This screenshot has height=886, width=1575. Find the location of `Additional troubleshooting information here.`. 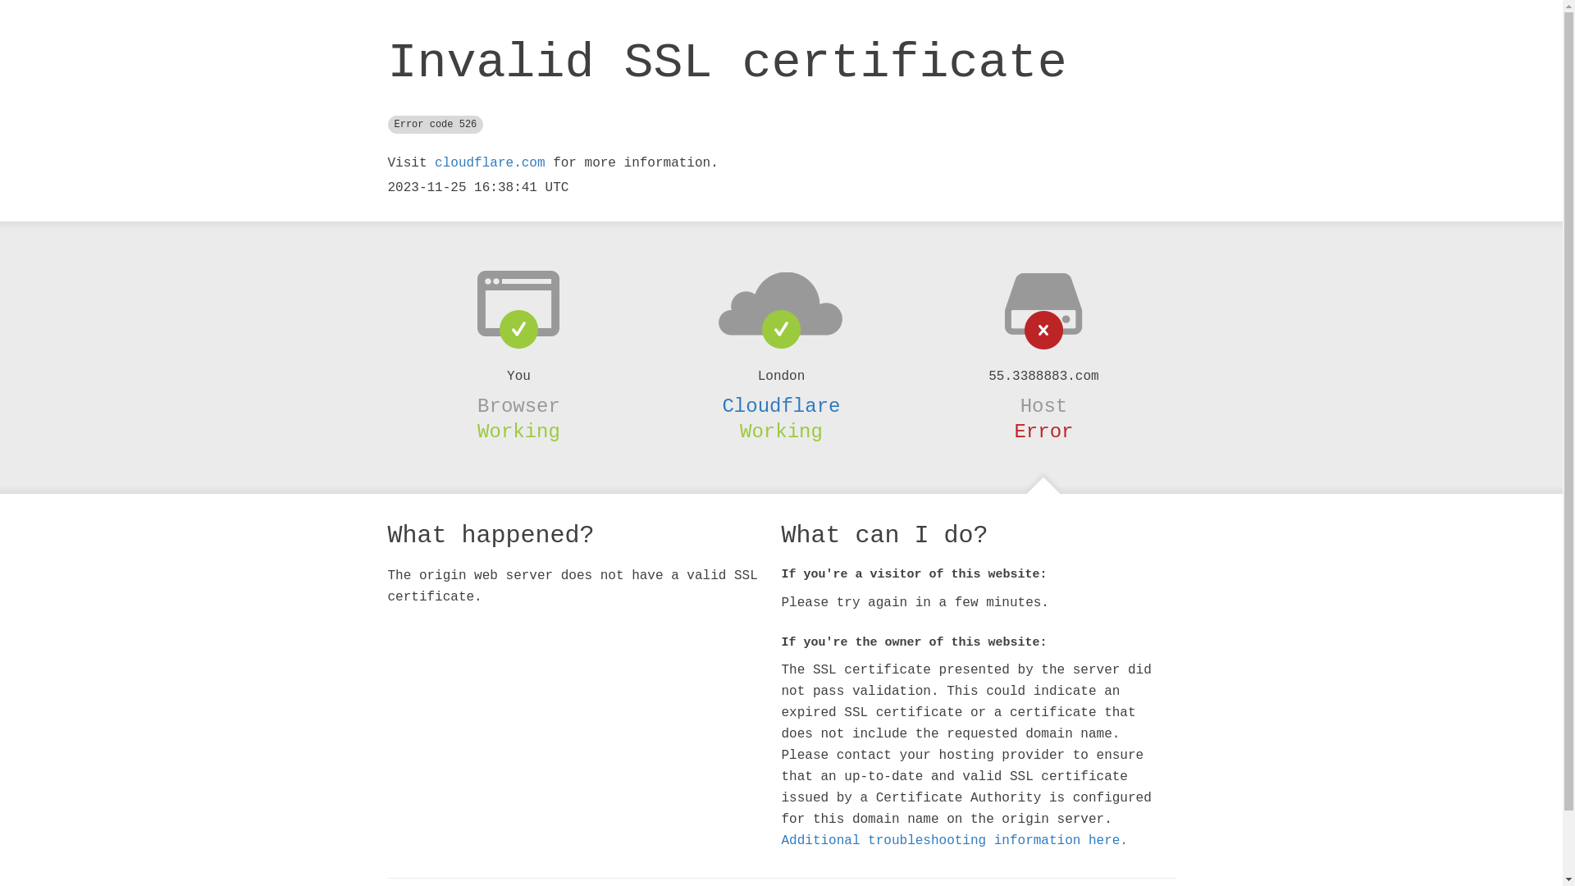

Additional troubleshooting information here. is located at coordinates (954, 841).